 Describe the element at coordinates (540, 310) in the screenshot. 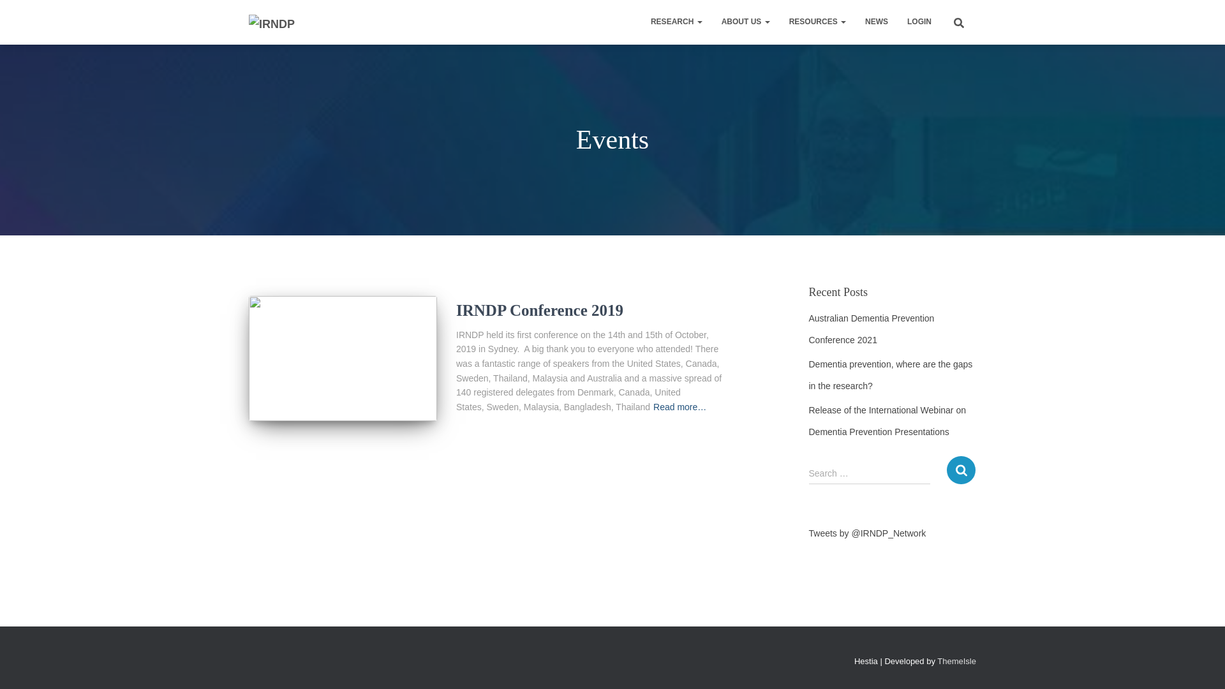

I see `IRNDP Conference 2019` at that location.